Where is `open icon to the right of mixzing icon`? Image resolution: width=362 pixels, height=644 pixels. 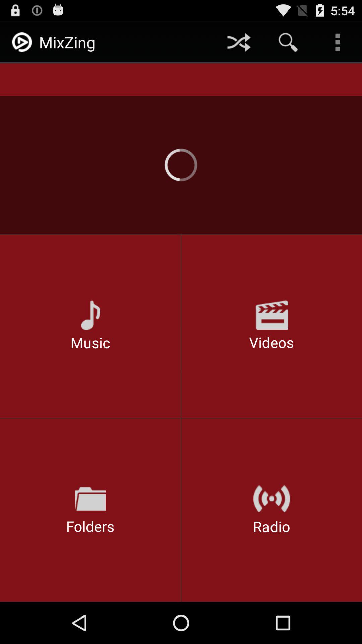
open icon to the right of mixzing icon is located at coordinates (239, 42).